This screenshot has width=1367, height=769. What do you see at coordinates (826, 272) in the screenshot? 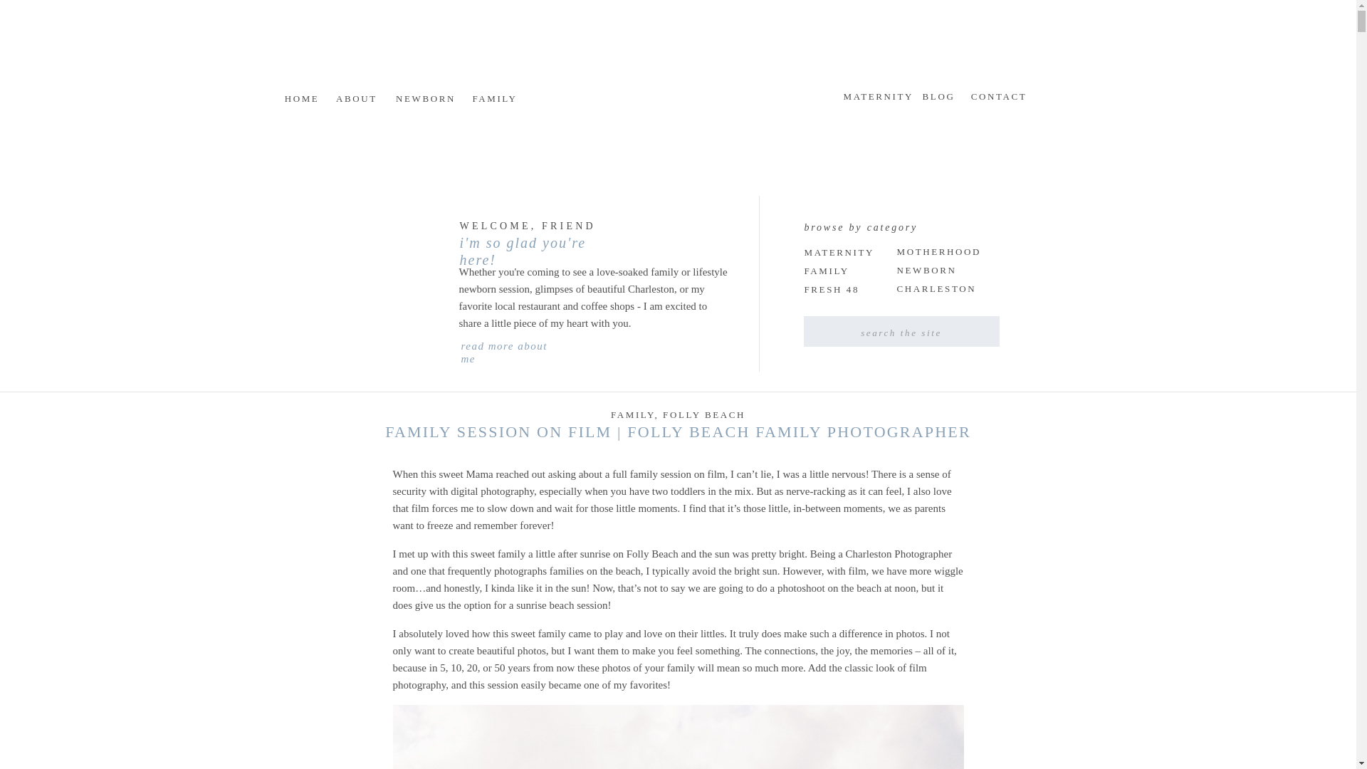
I see `FAMILY` at bounding box center [826, 272].